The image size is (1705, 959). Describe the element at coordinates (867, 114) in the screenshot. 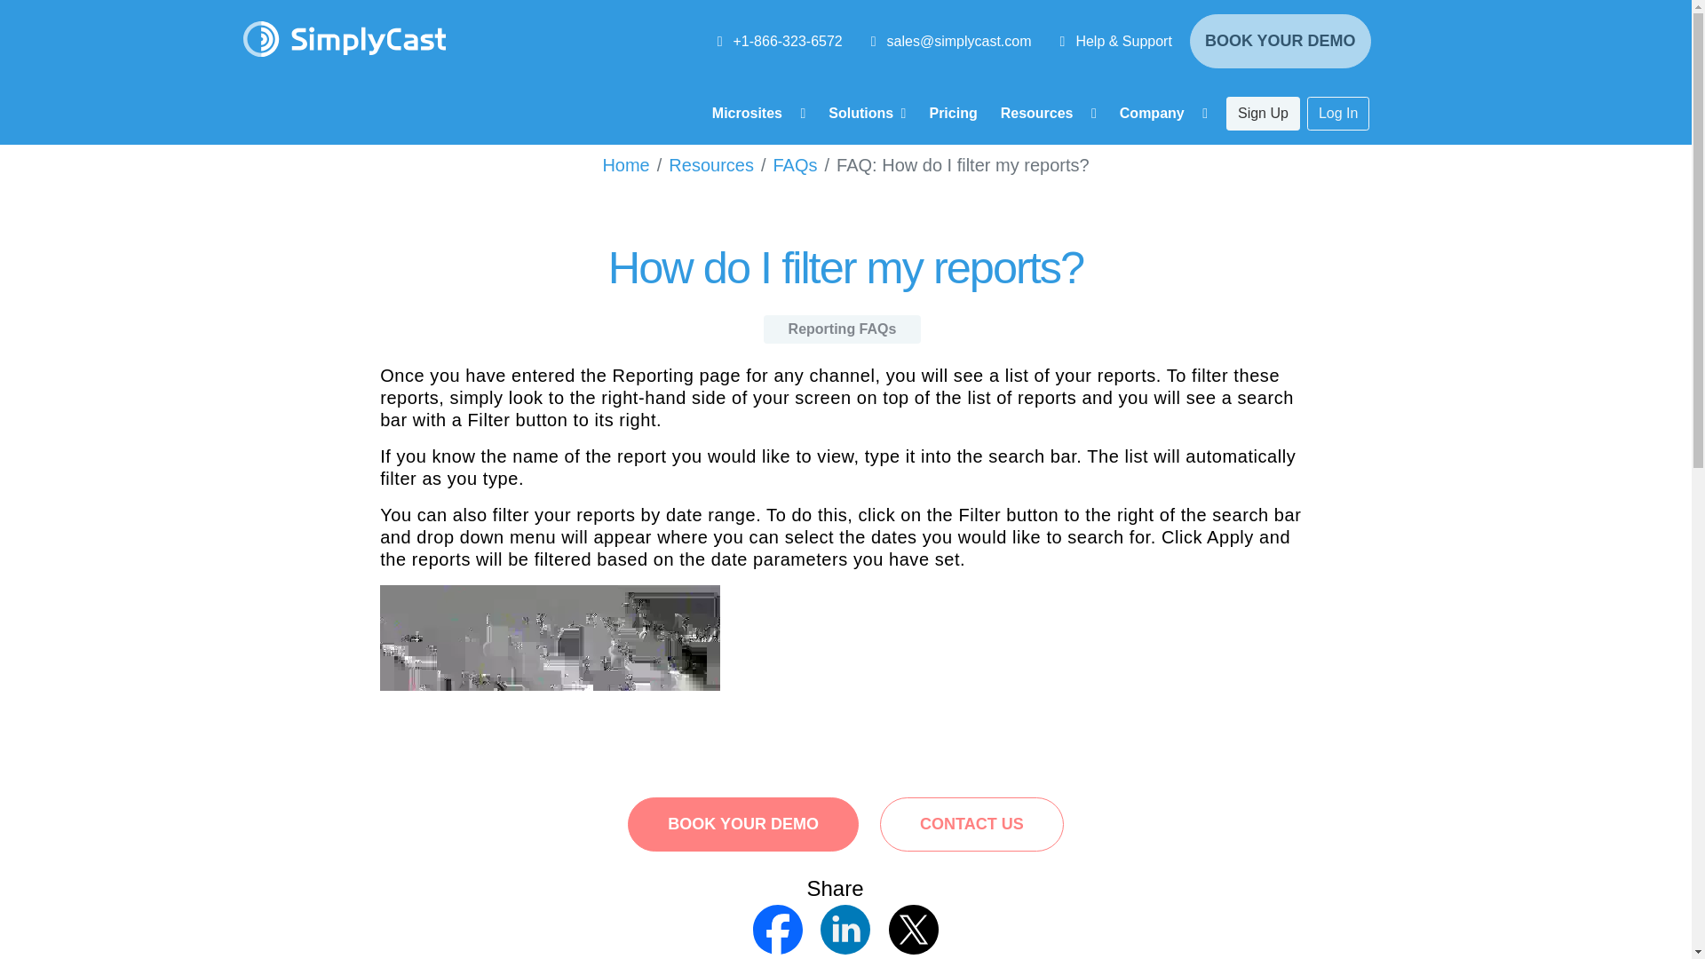

I see `Solutions` at that location.